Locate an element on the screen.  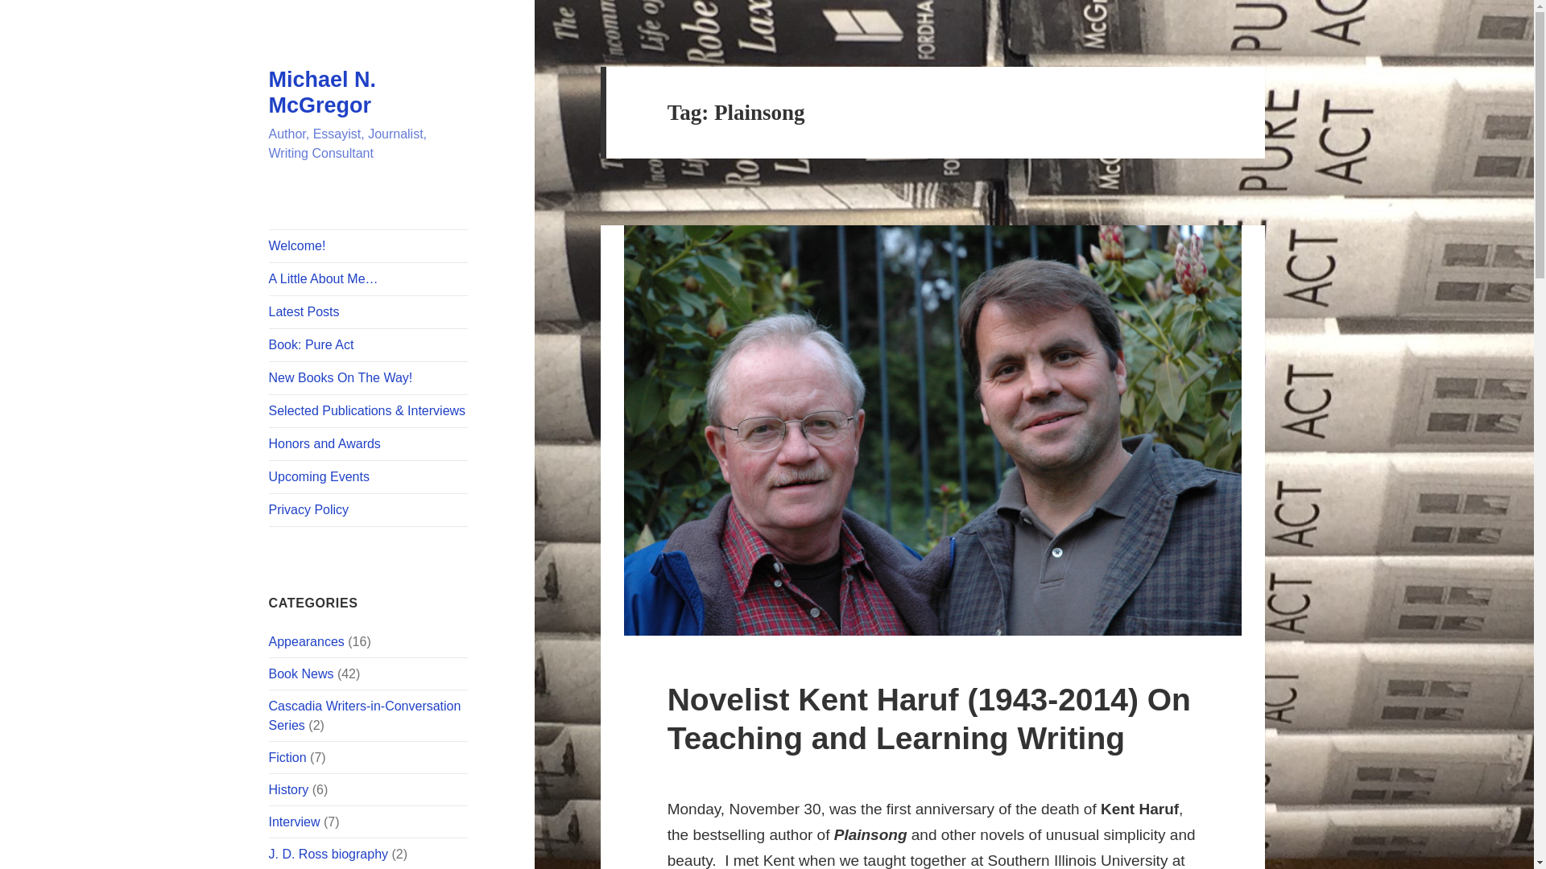
Book: Pure Act is located at coordinates (369, 345).